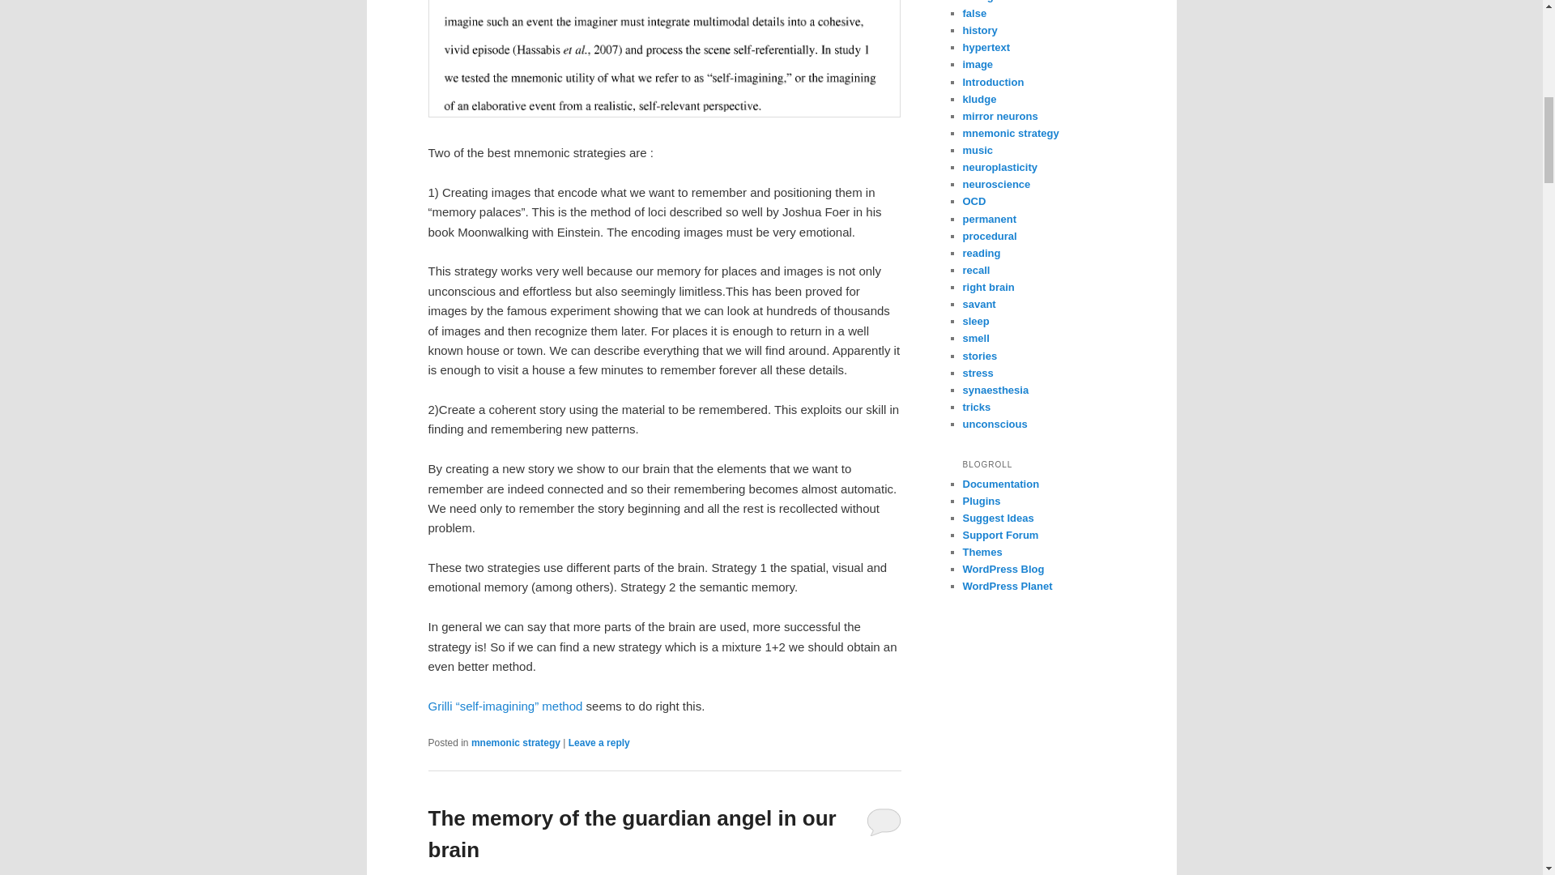  What do you see at coordinates (599, 743) in the screenshot?
I see `Leave a reply` at bounding box center [599, 743].